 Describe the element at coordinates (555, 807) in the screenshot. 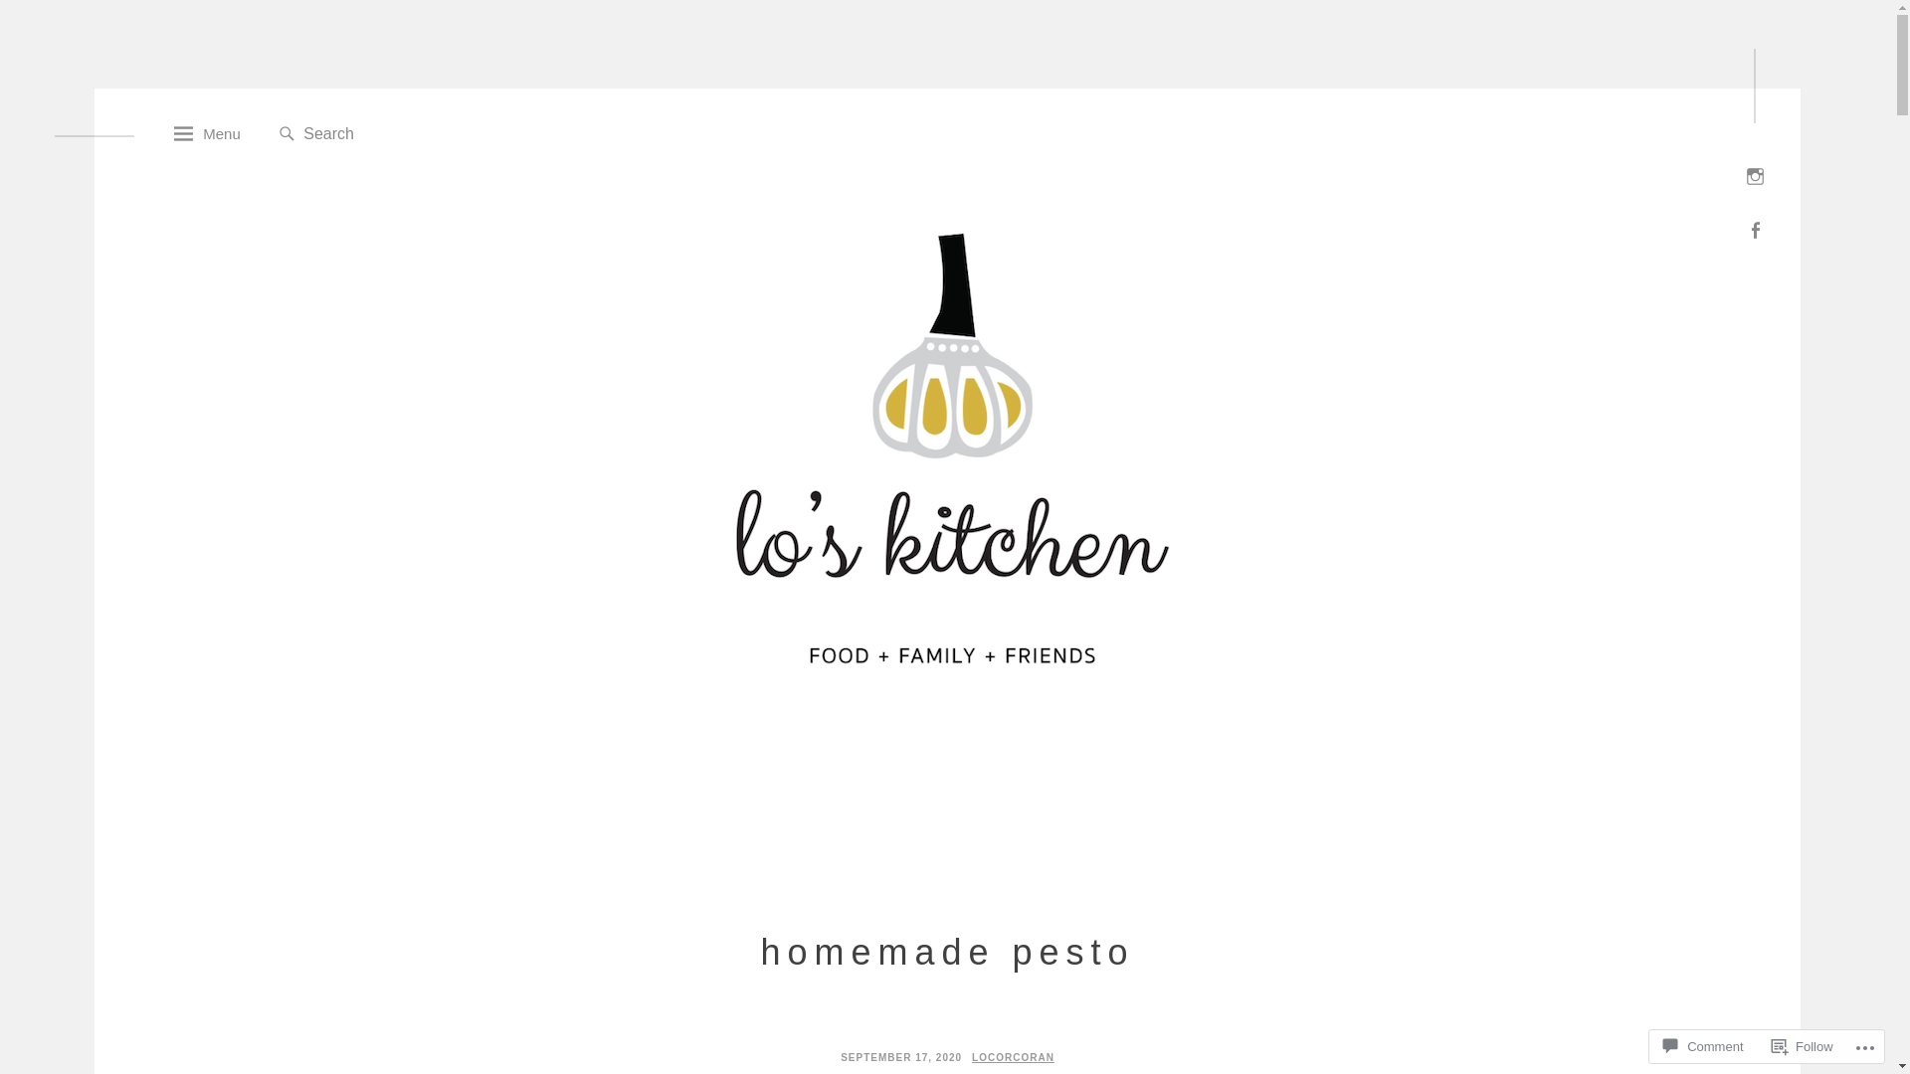

I see `LO'S KITCHEN` at that location.